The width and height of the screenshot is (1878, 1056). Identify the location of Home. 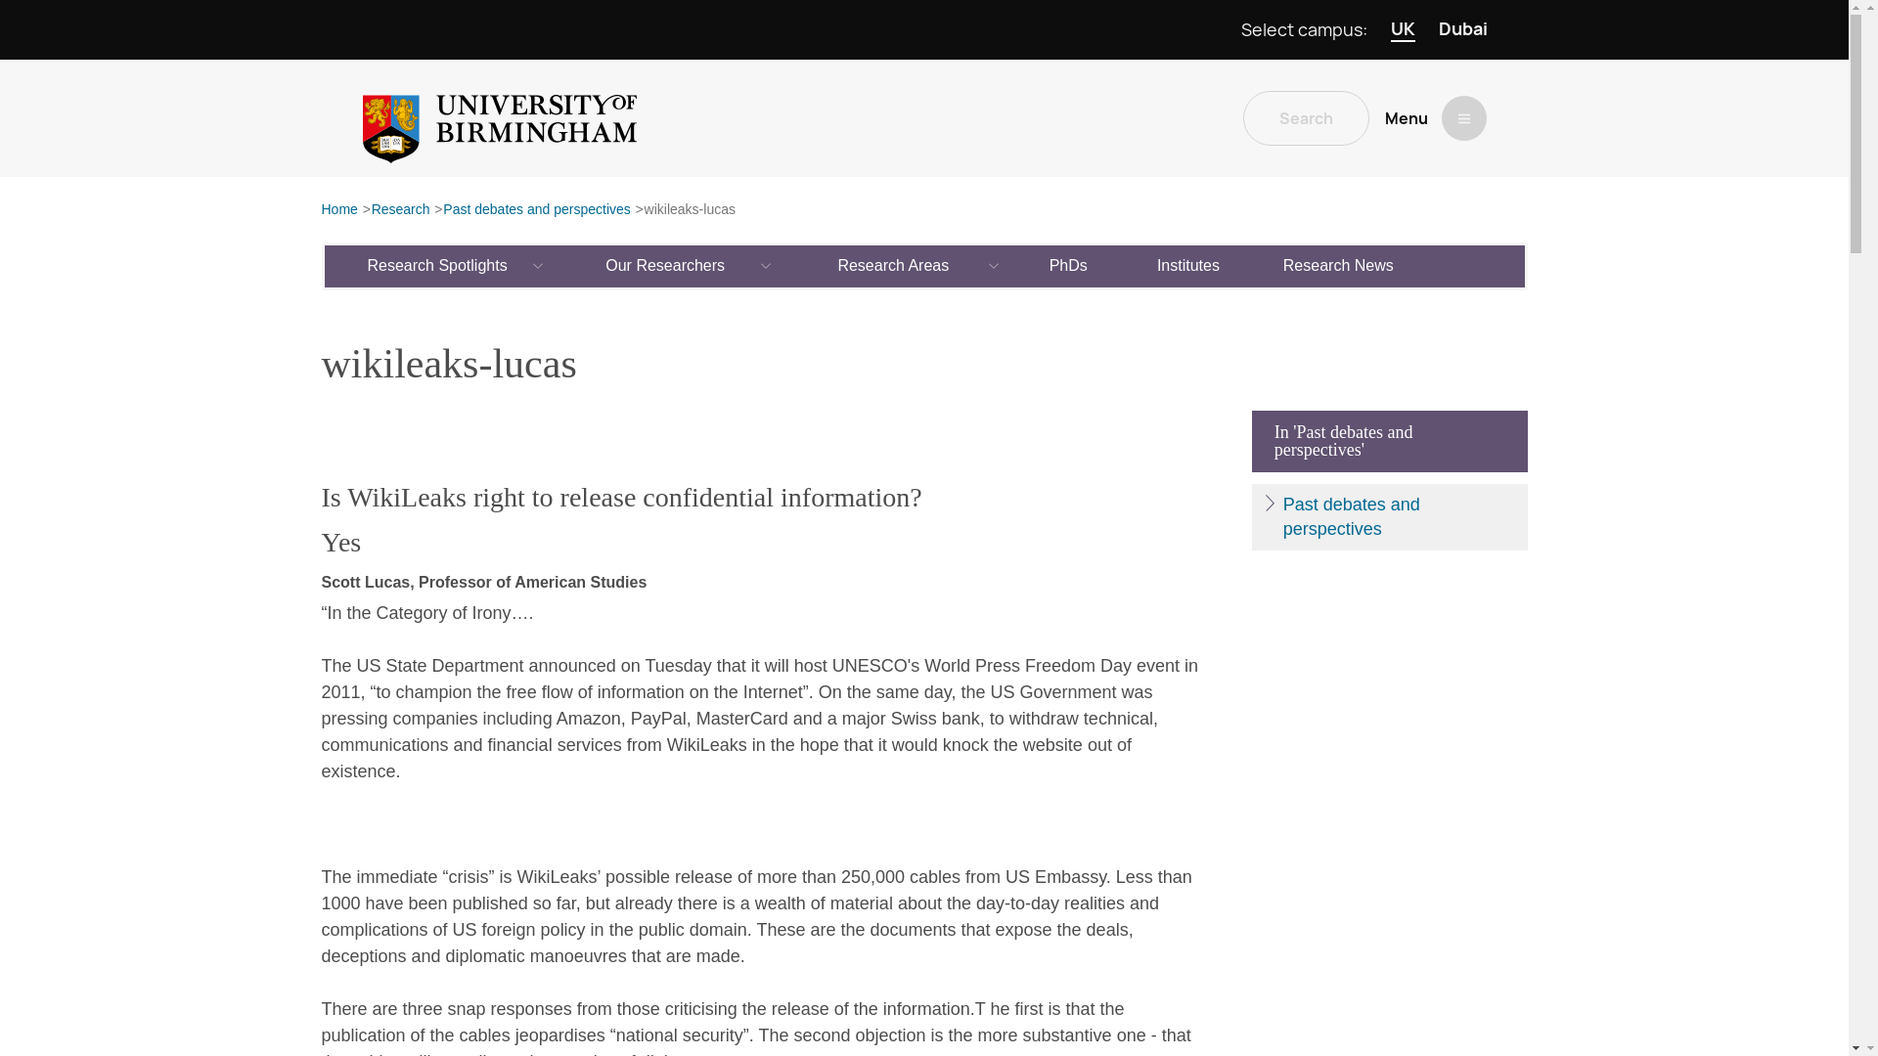
(338, 210).